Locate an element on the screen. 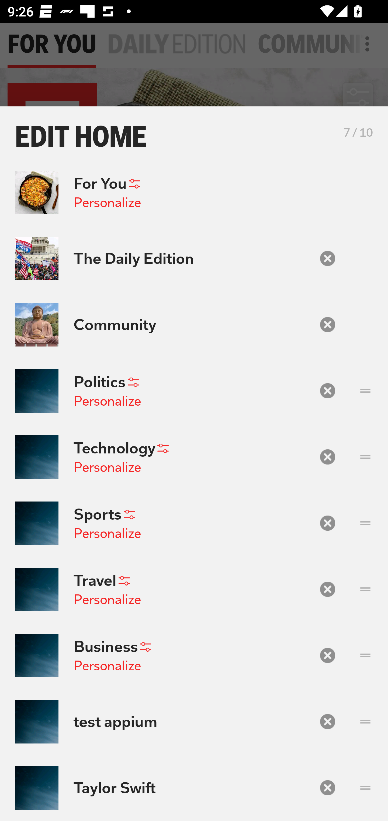 The height and width of the screenshot is (821, 388). Personalize is located at coordinates (107, 467).